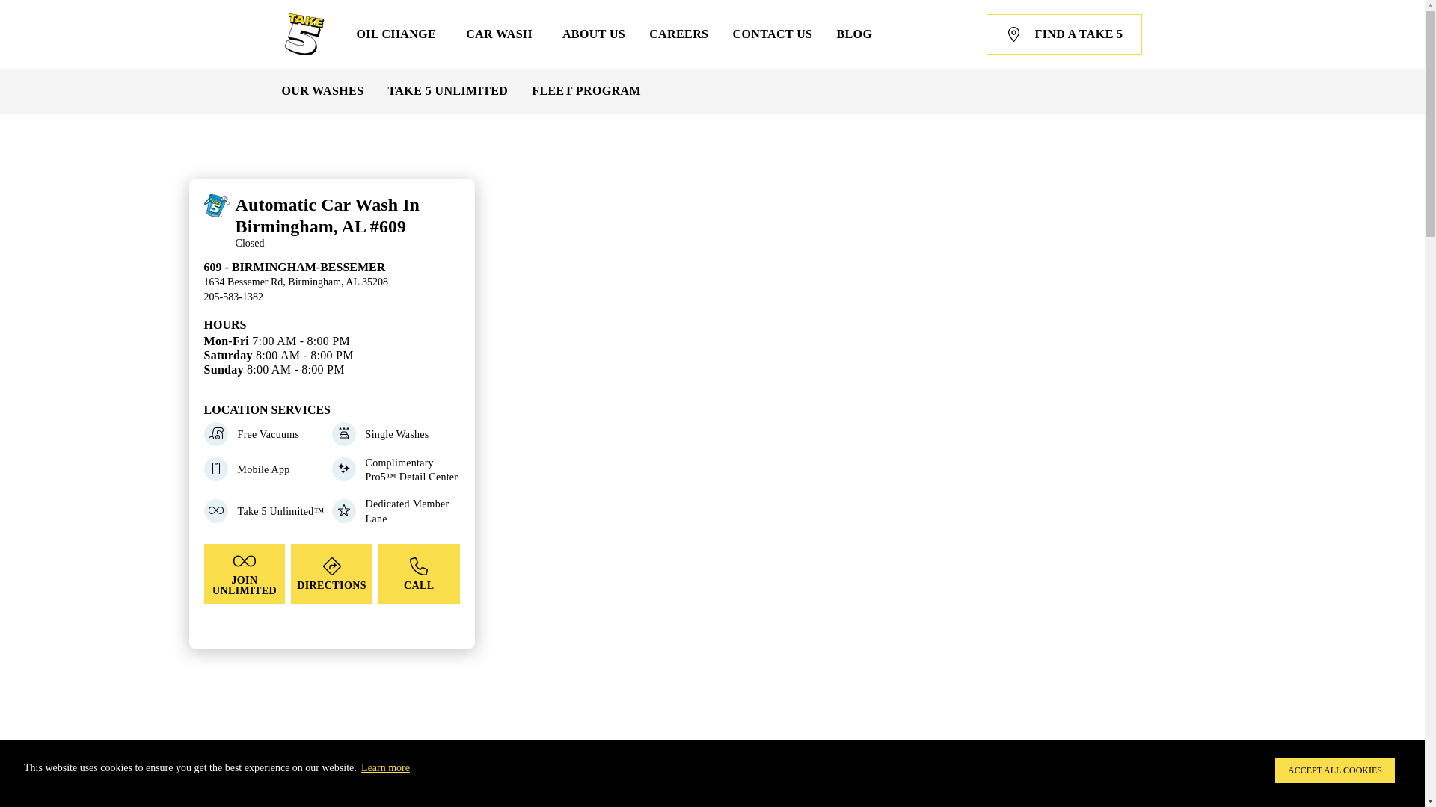  Describe the element at coordinates (378, 804) in the screenshot. I see `Birmingham` at that location.